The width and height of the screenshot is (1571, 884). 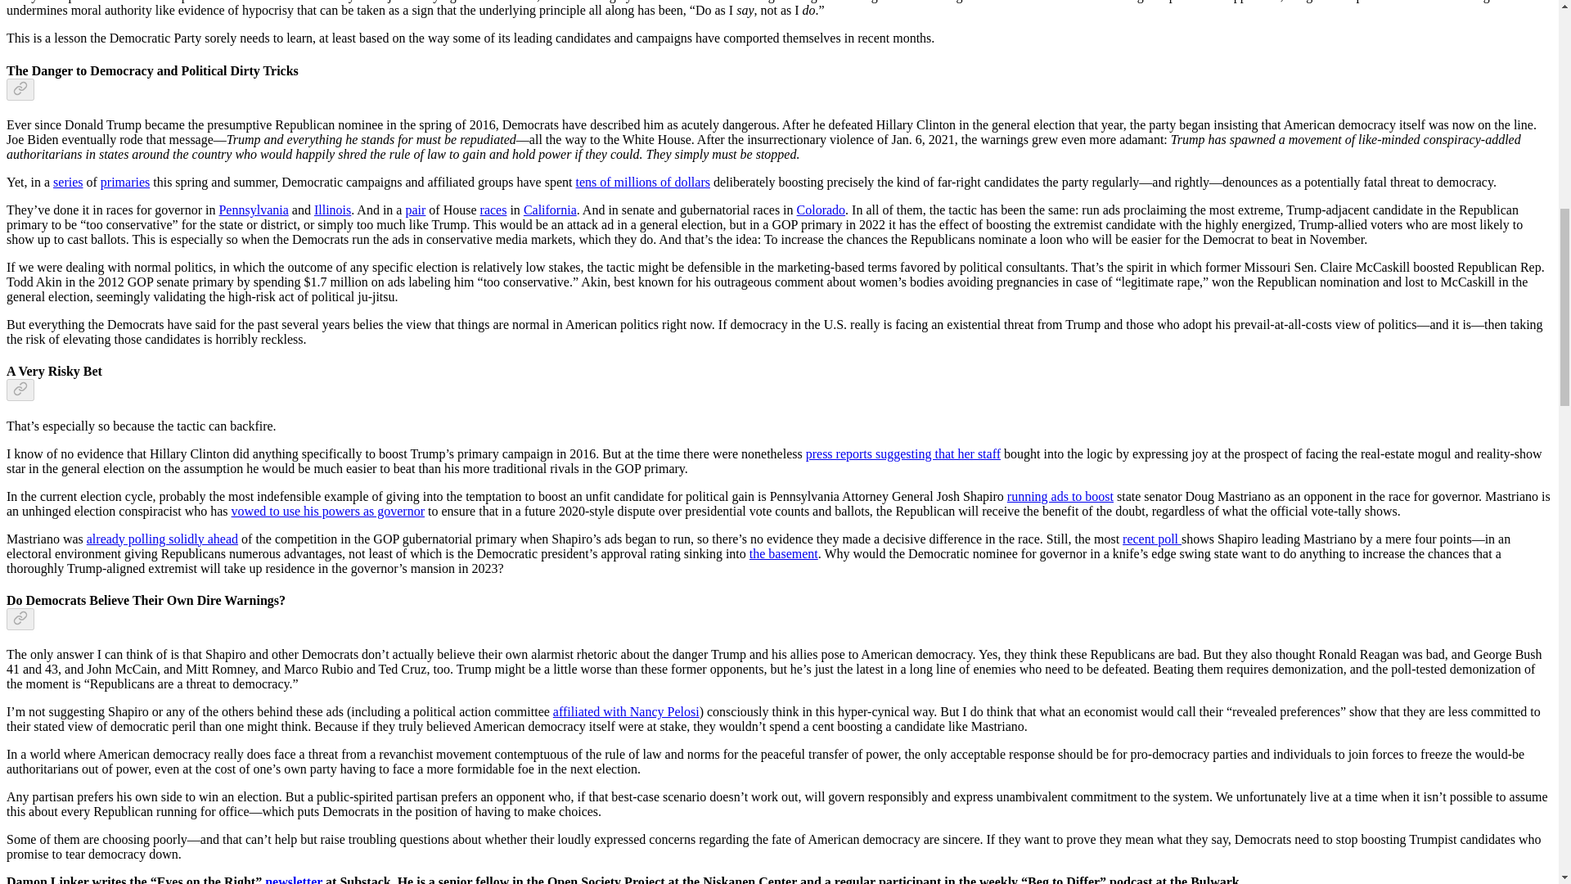 I want to click on races, so click(x=494, y=210).